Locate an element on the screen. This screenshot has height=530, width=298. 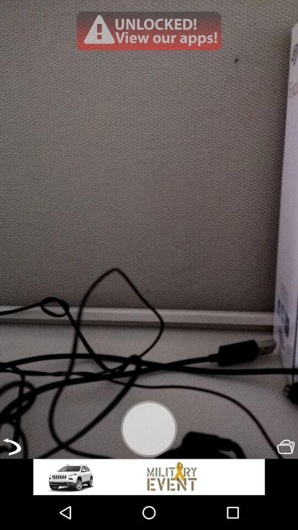
open advertisement is located at coordinates (149, 31).